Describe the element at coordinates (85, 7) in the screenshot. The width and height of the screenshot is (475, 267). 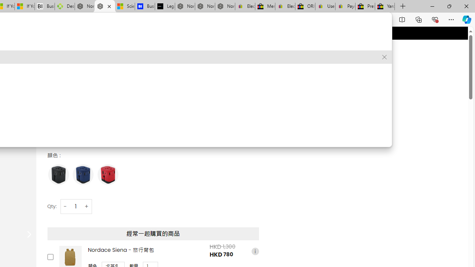
I see `Nordace - Summer Adventures 2024` at that location.